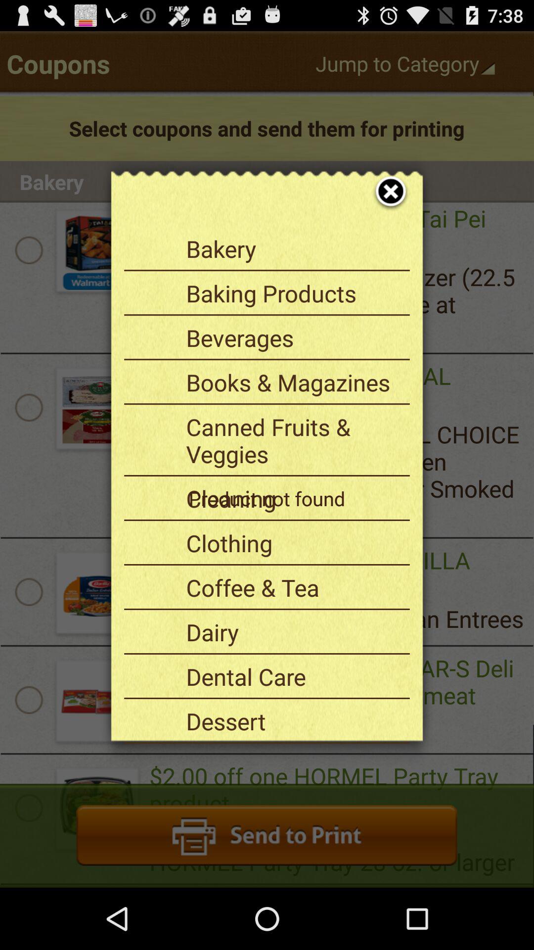 The height and width of the screenshot is (950, 534). Describe the element at coordinates (294, 676) in the screenshot. I see `turn on dental care app` at that location.